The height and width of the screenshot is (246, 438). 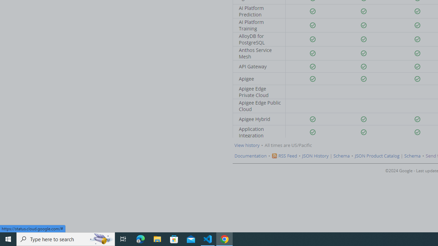 What do you see at coordinates (250, 156) in the screenshot?
I see `Documentation` at bounding box center [250, 156].